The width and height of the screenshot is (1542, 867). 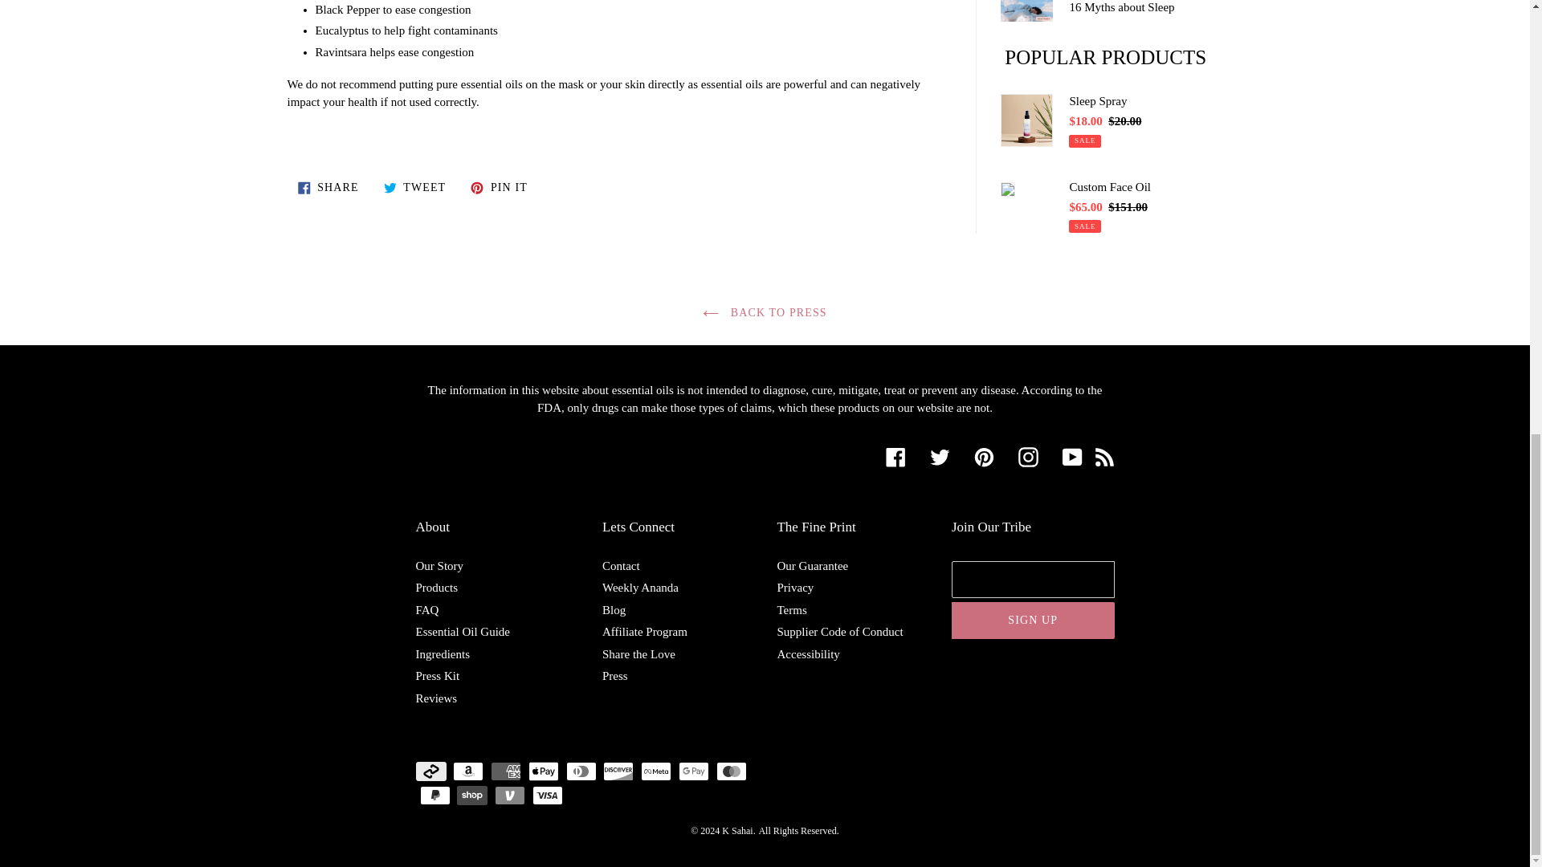 What do you see at coordinates (1028, 458) in the screenshot?
I see `Instagram` at bounding box center [1028, 458].